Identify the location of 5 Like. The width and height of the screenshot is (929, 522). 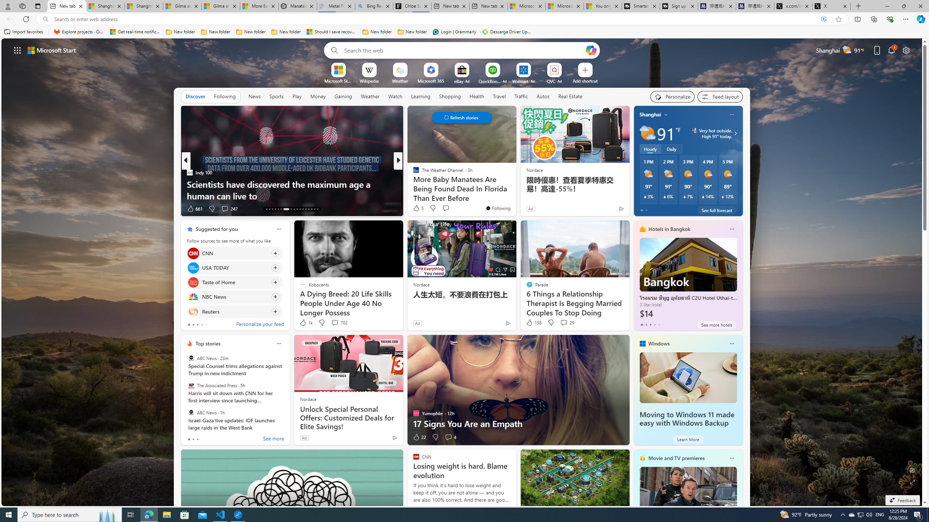
(418, 208).